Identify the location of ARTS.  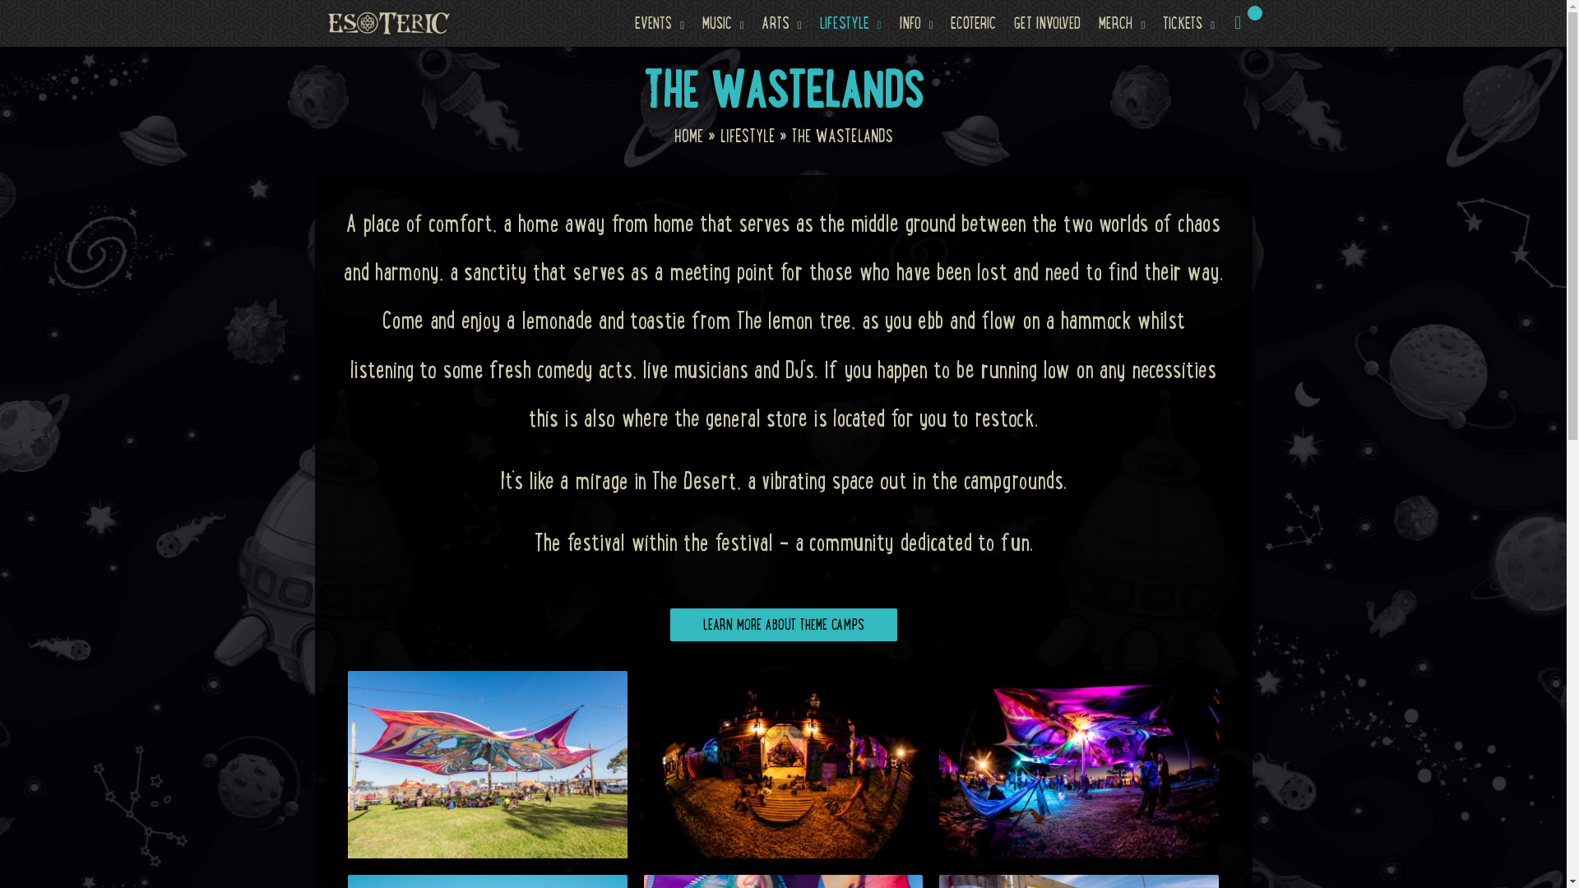
(782, 23).